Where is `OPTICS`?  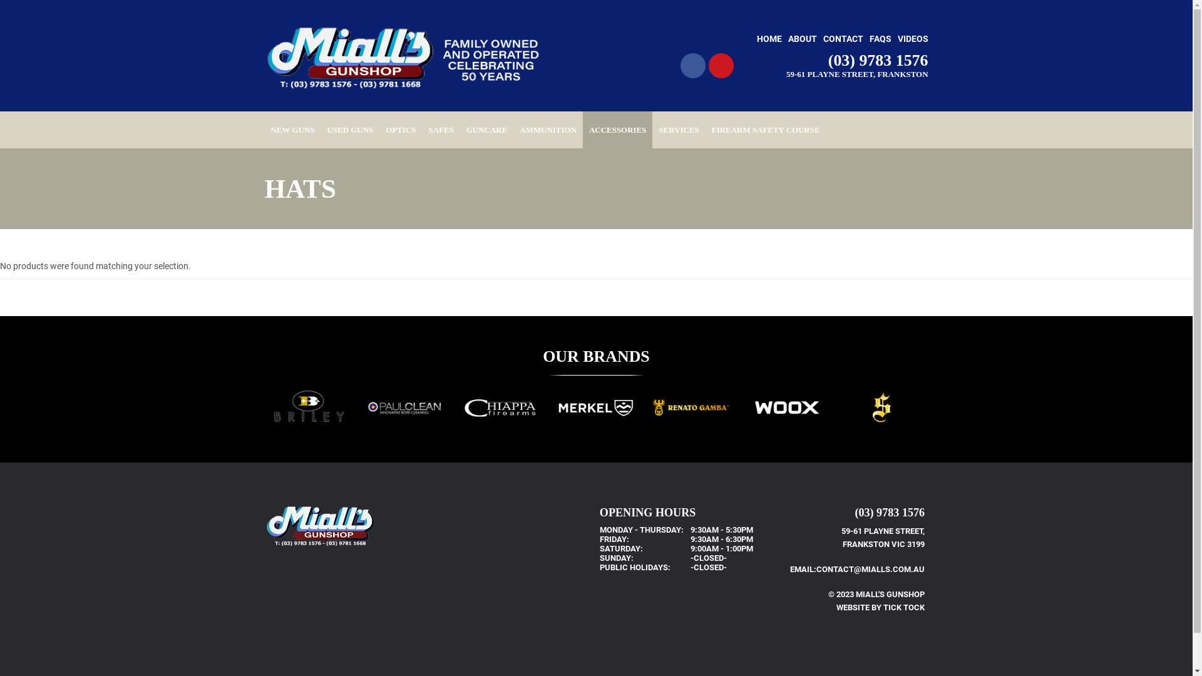 OPTICS is located at coordinates (401, 130).